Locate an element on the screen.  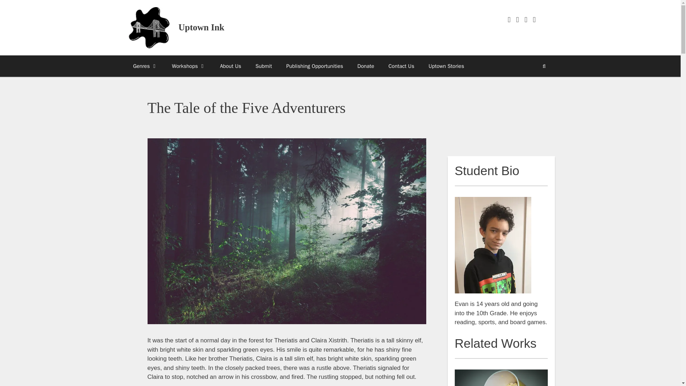
Genres is located at coordinates (145, 66).